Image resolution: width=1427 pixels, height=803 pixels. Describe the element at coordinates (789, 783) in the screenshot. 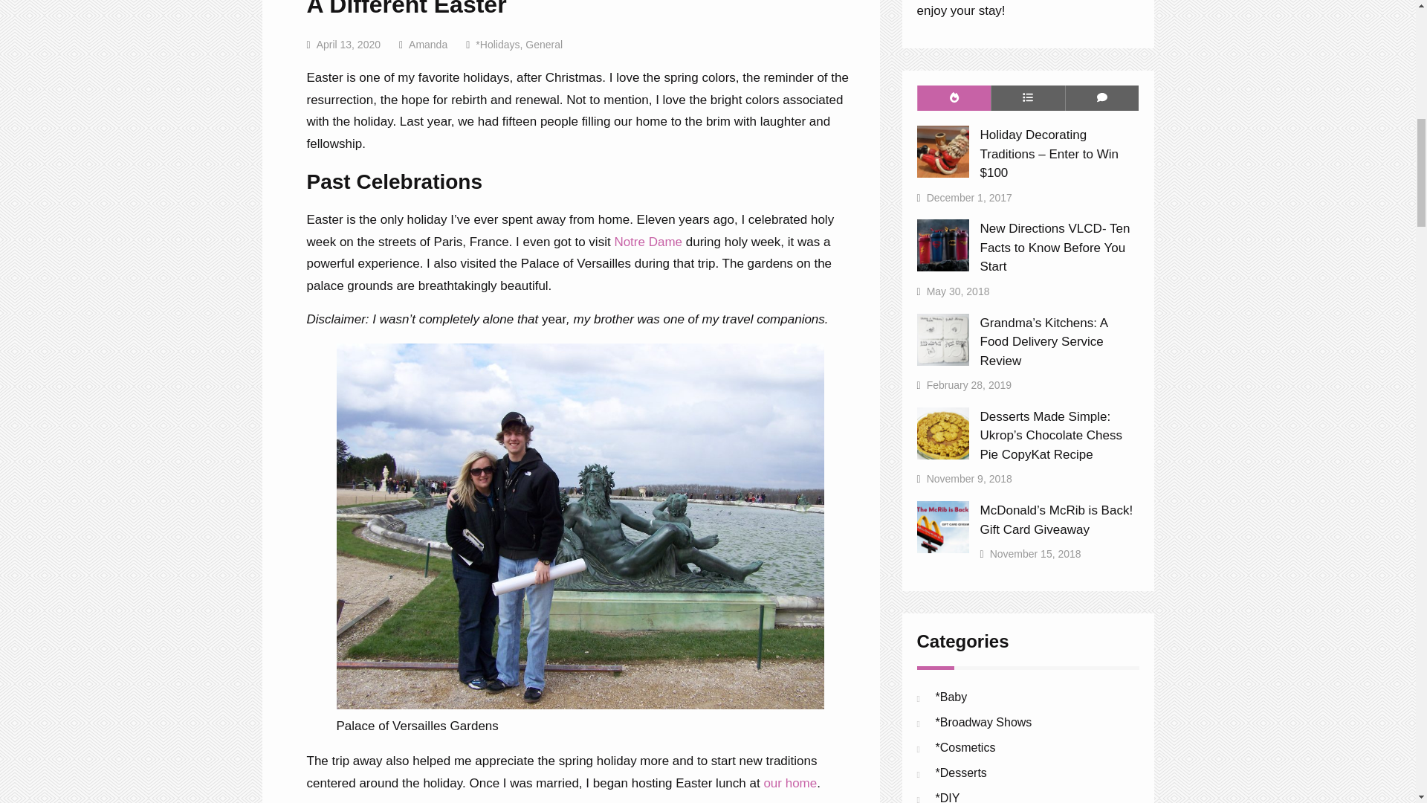

I see `our home` at that location.